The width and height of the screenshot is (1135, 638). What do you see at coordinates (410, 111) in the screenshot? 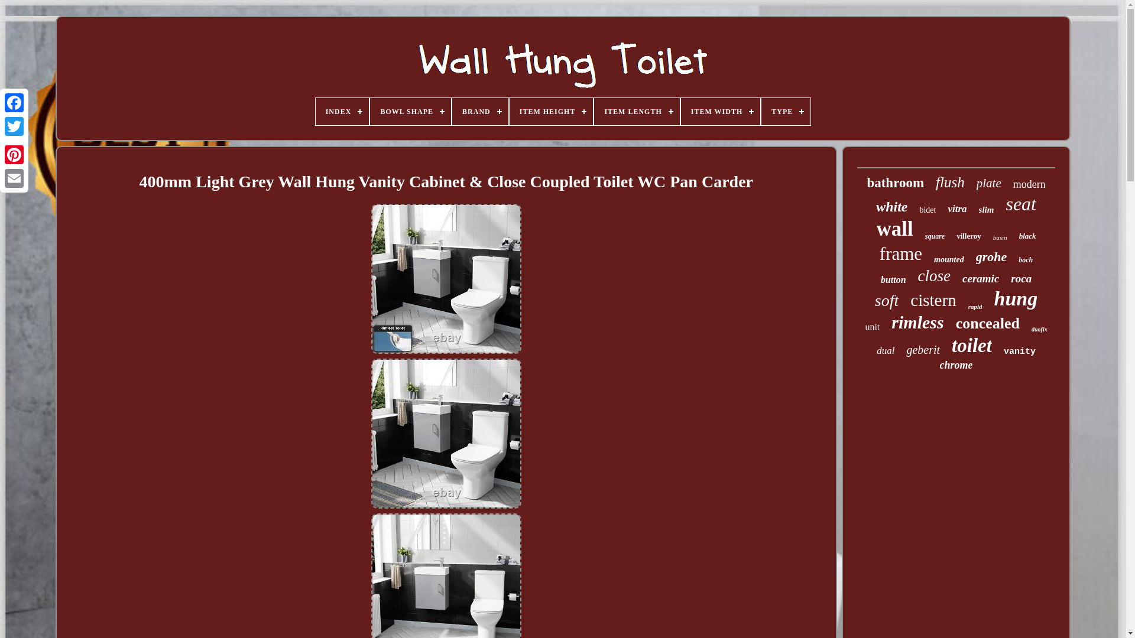
I see `BOWL SHAPE` at bounding box center [410, 111].